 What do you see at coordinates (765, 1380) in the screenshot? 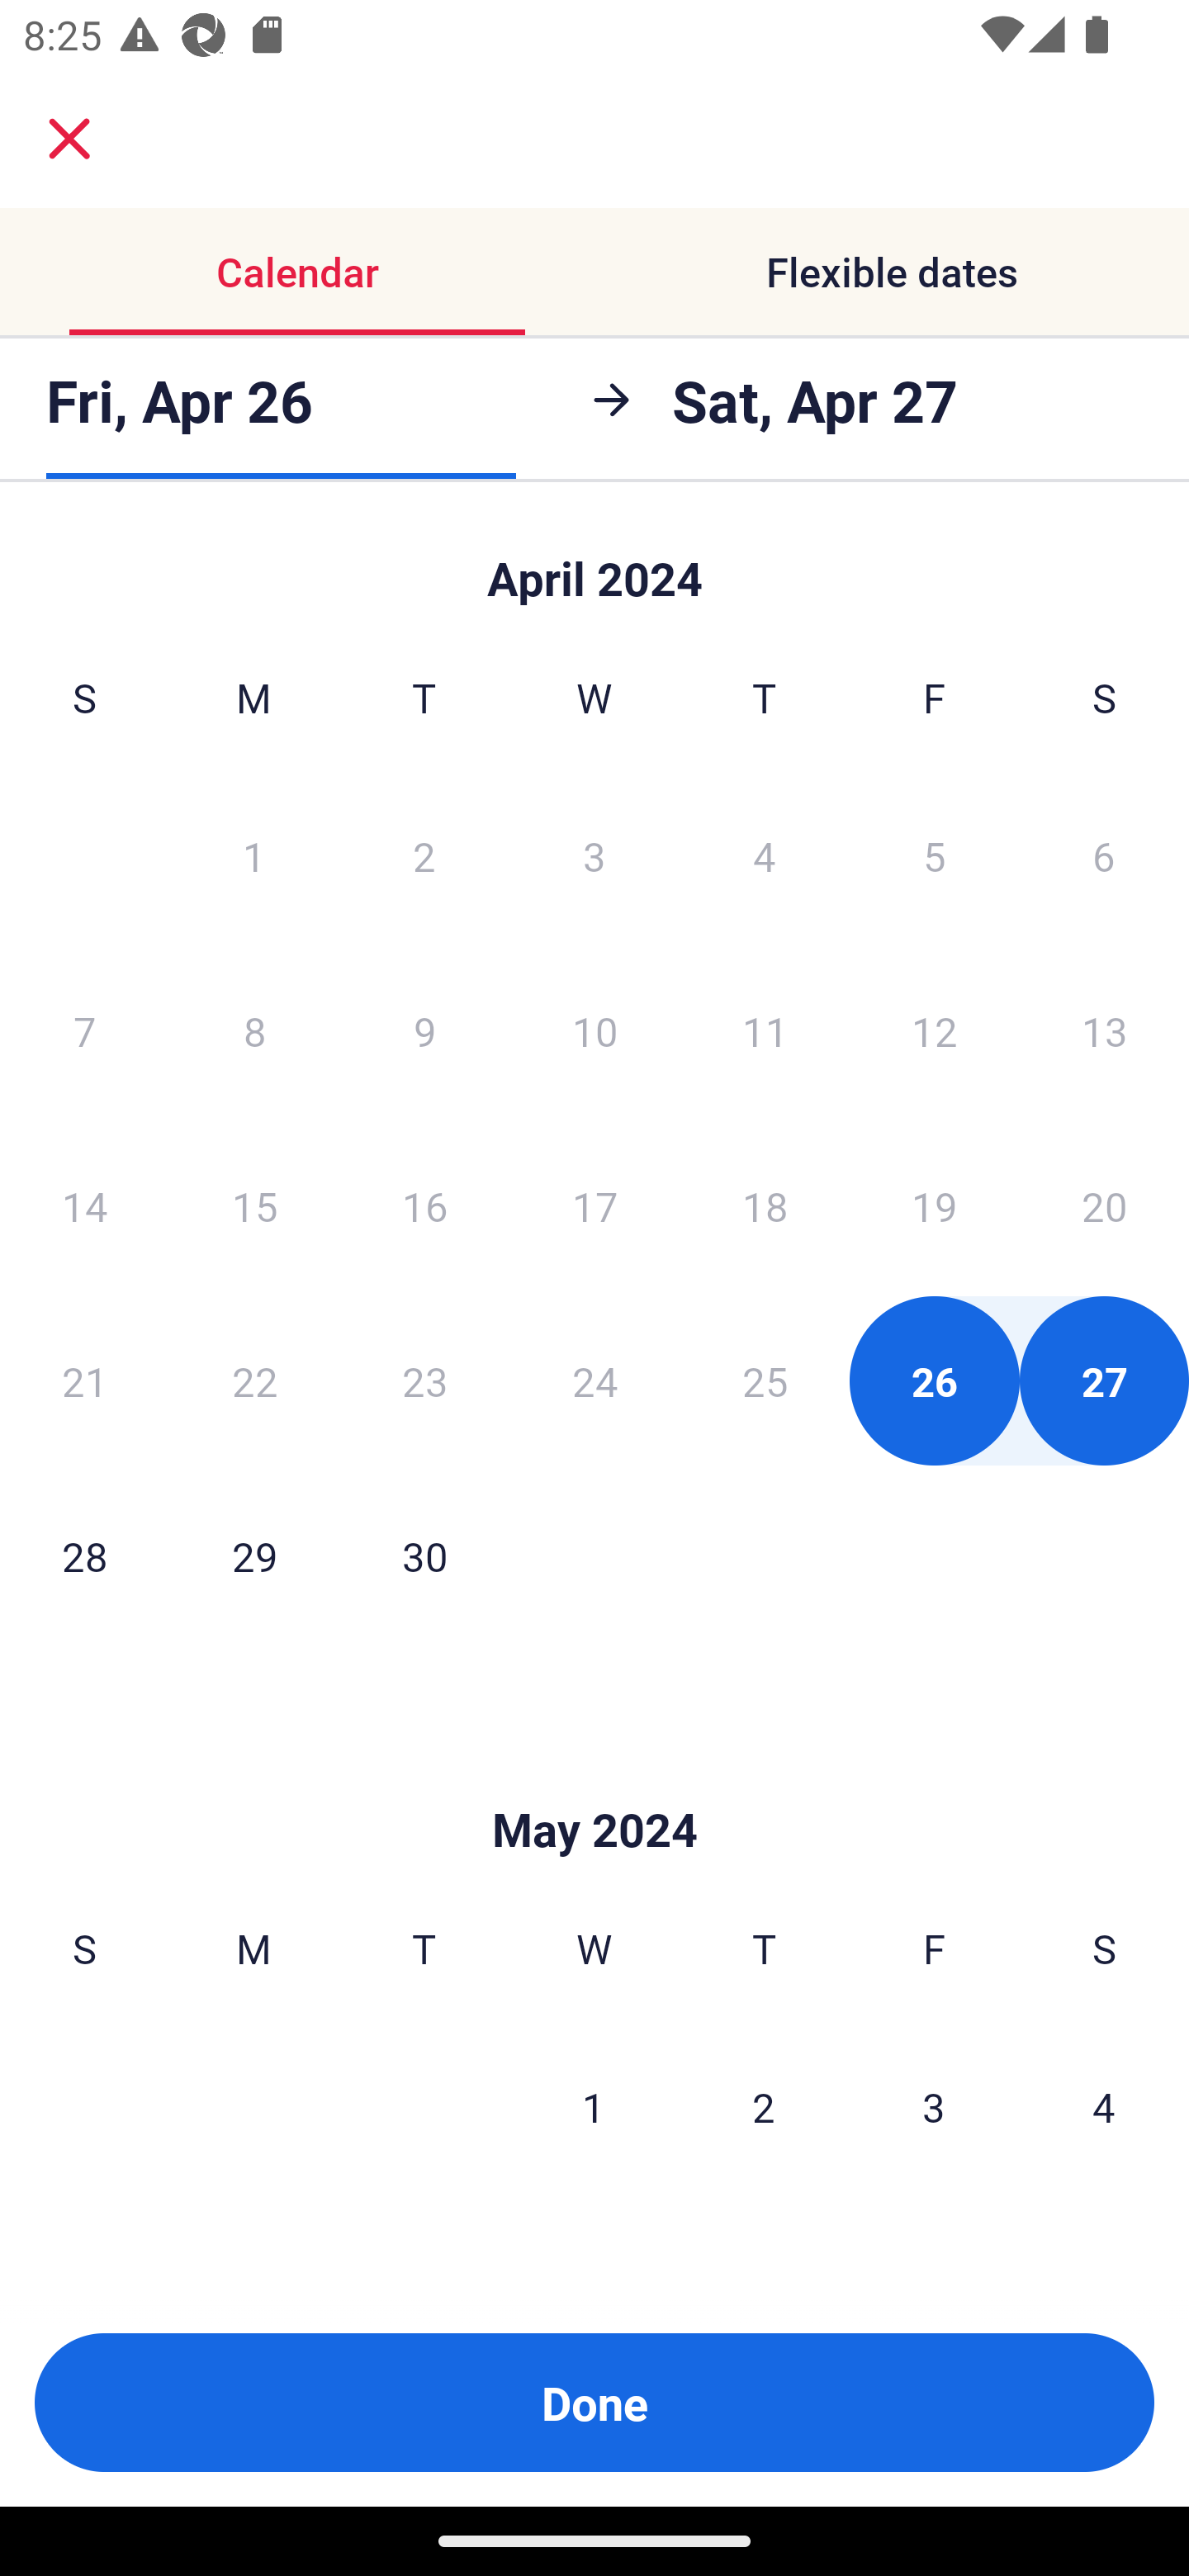
I see `25 Thursday, April 25, 2024` at bounding box center [765, 1380].